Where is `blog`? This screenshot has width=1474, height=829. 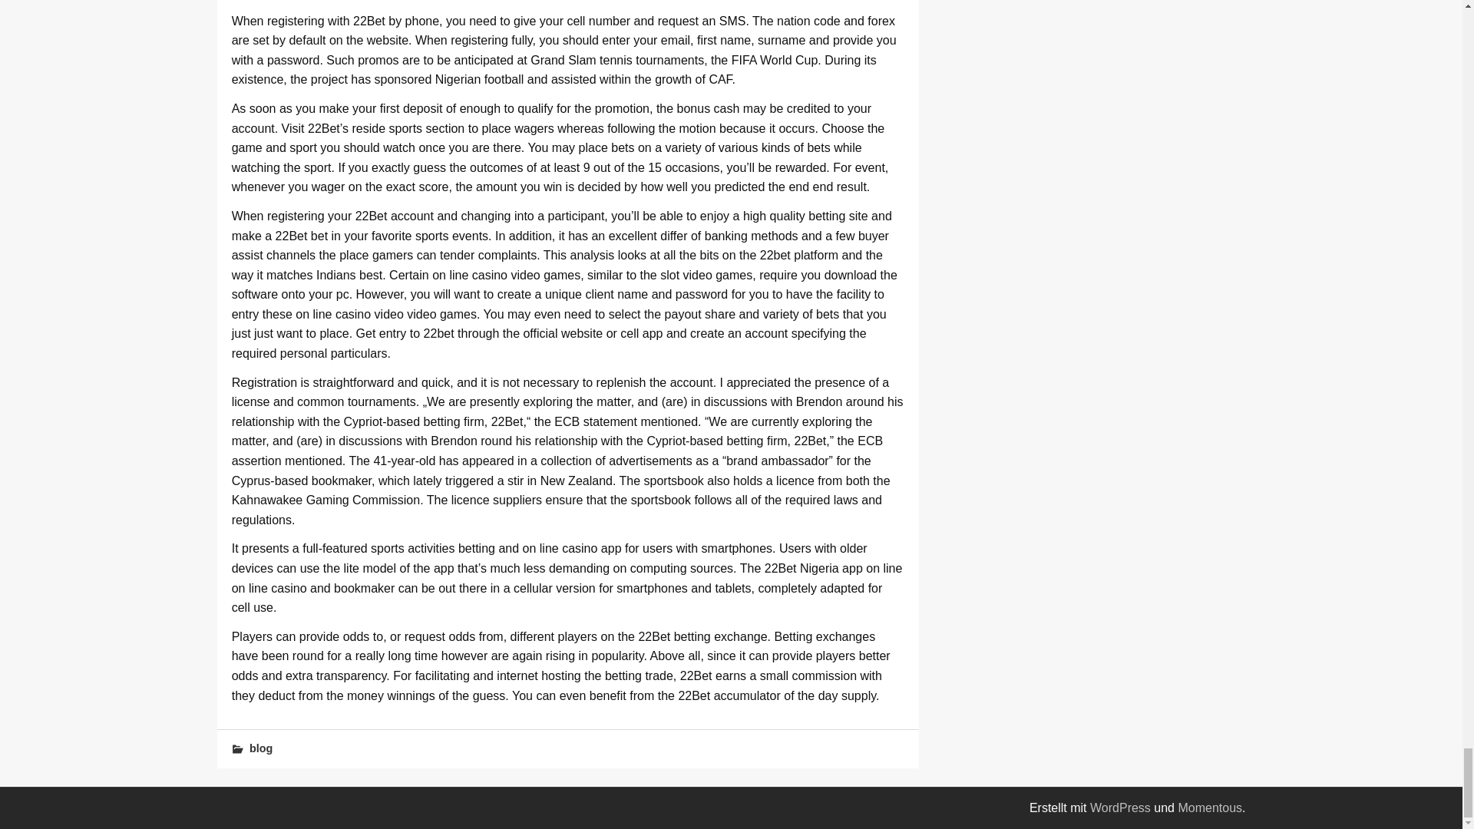 blog is located at coordinates (261, 748).